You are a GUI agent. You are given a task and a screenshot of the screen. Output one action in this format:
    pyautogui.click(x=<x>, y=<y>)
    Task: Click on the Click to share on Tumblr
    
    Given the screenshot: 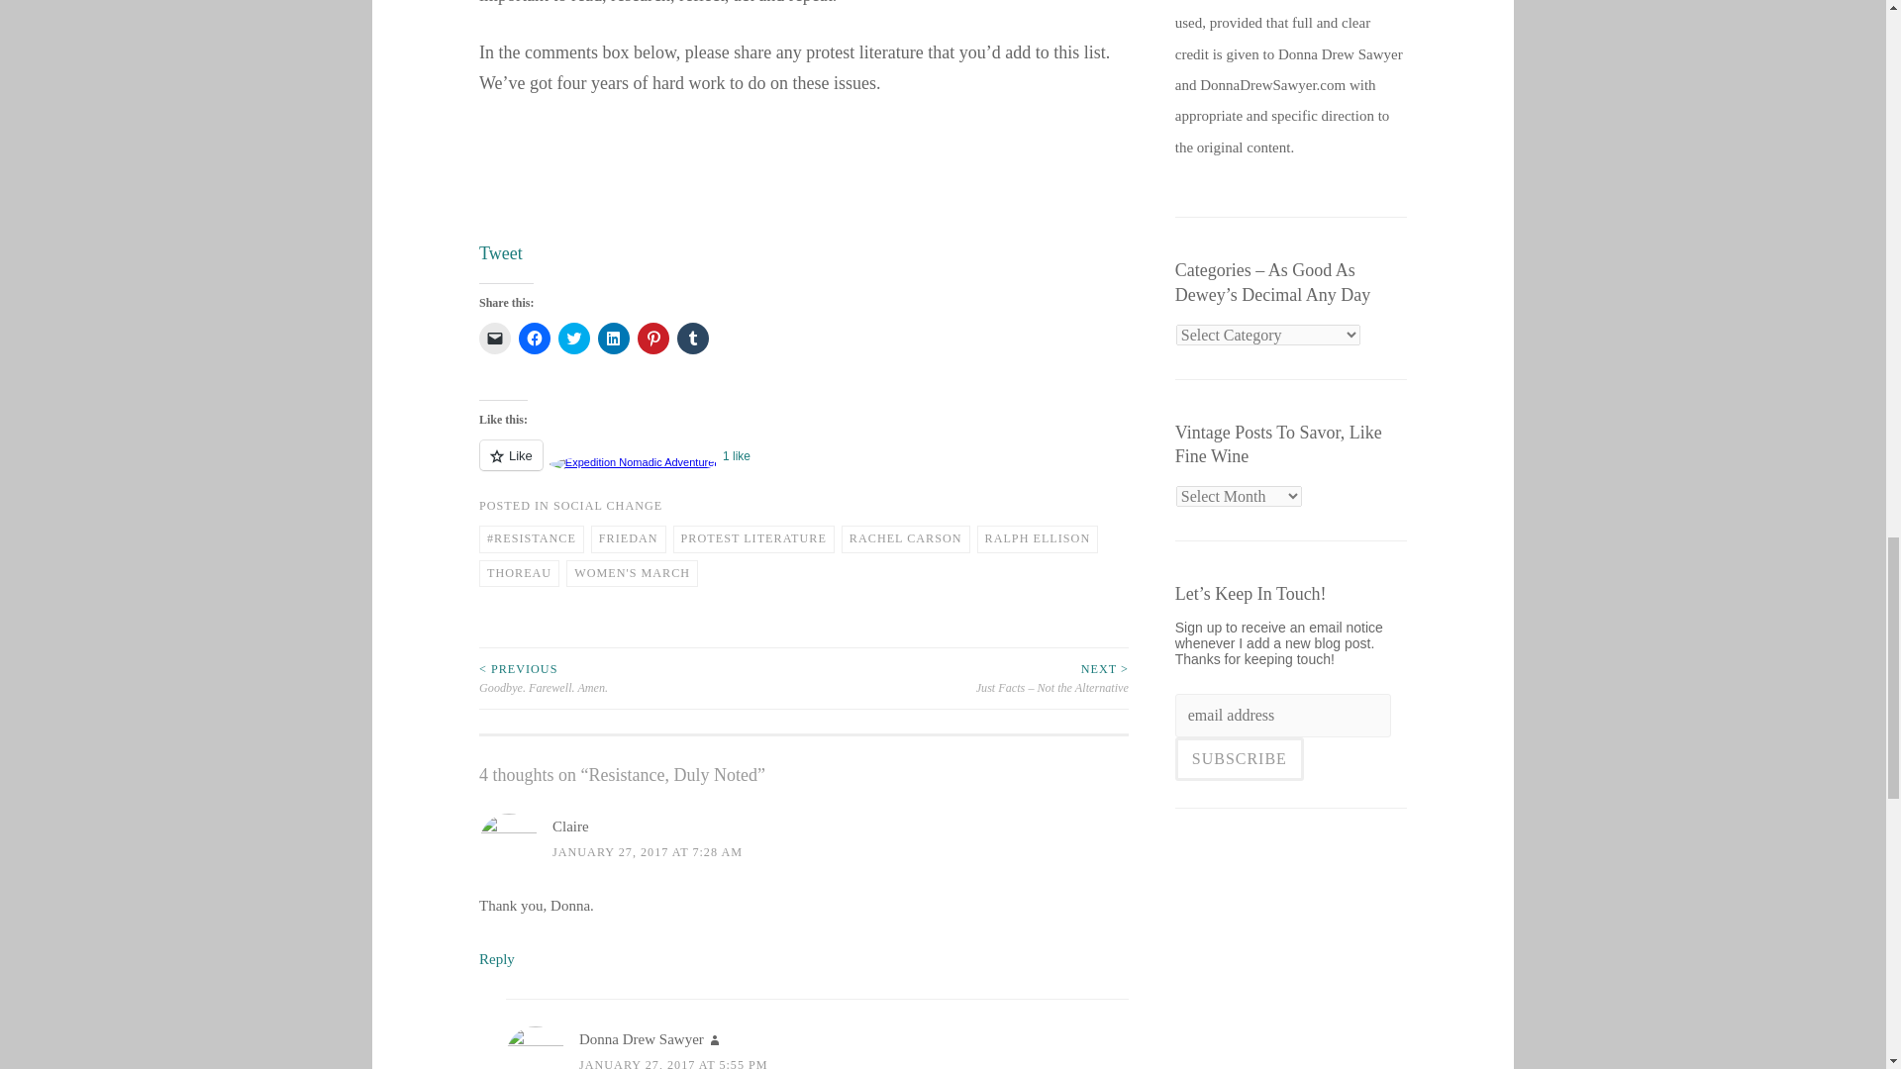 What is the action you would take?
    pyautogui.click(x=693, y=339)
    